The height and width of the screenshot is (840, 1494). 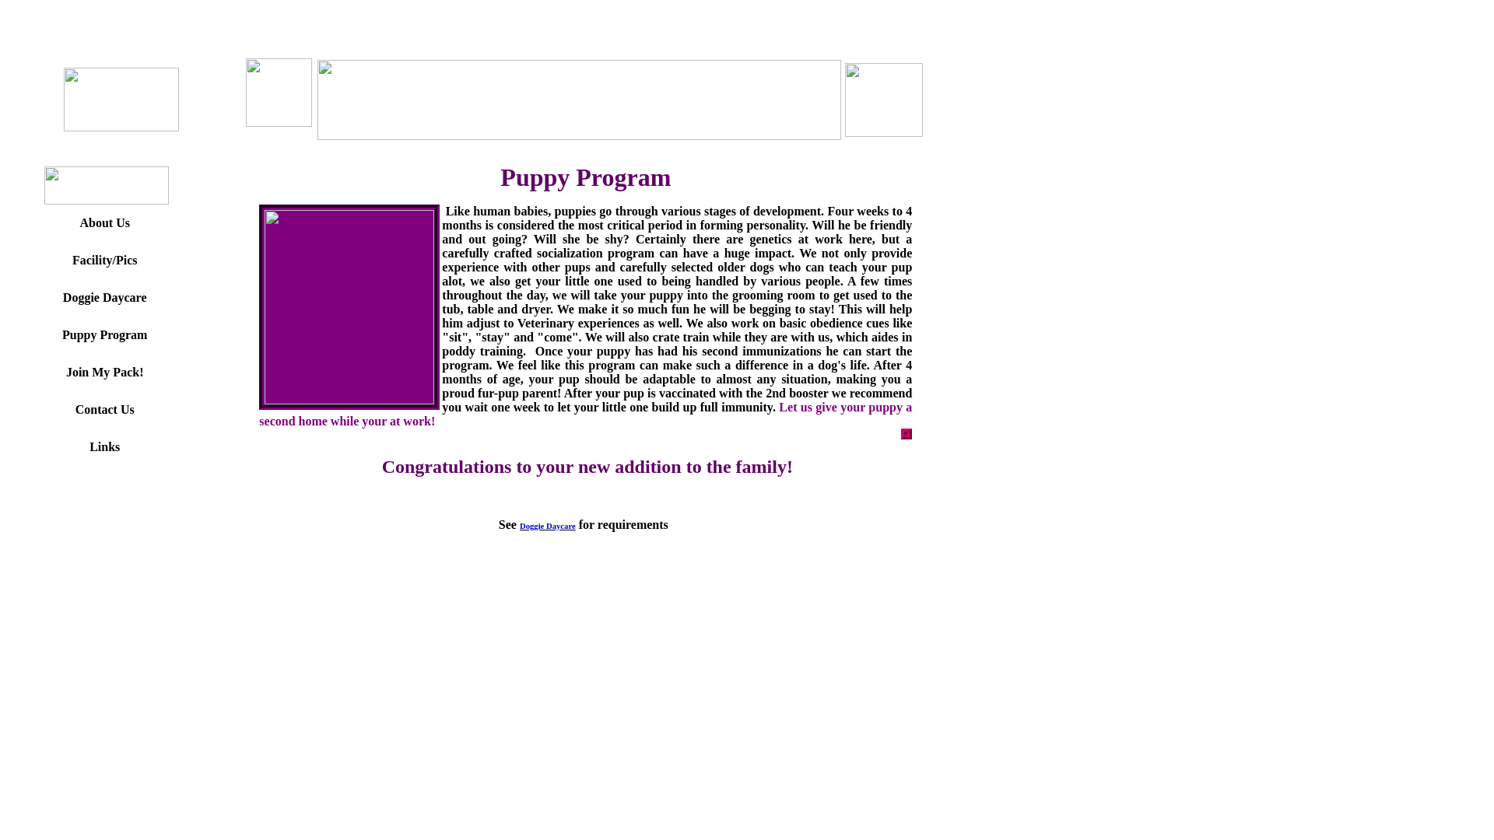 What do you see at coordinates (569, 611) in the screenshot?
I see `Edit` at bounding box center [569, 611].